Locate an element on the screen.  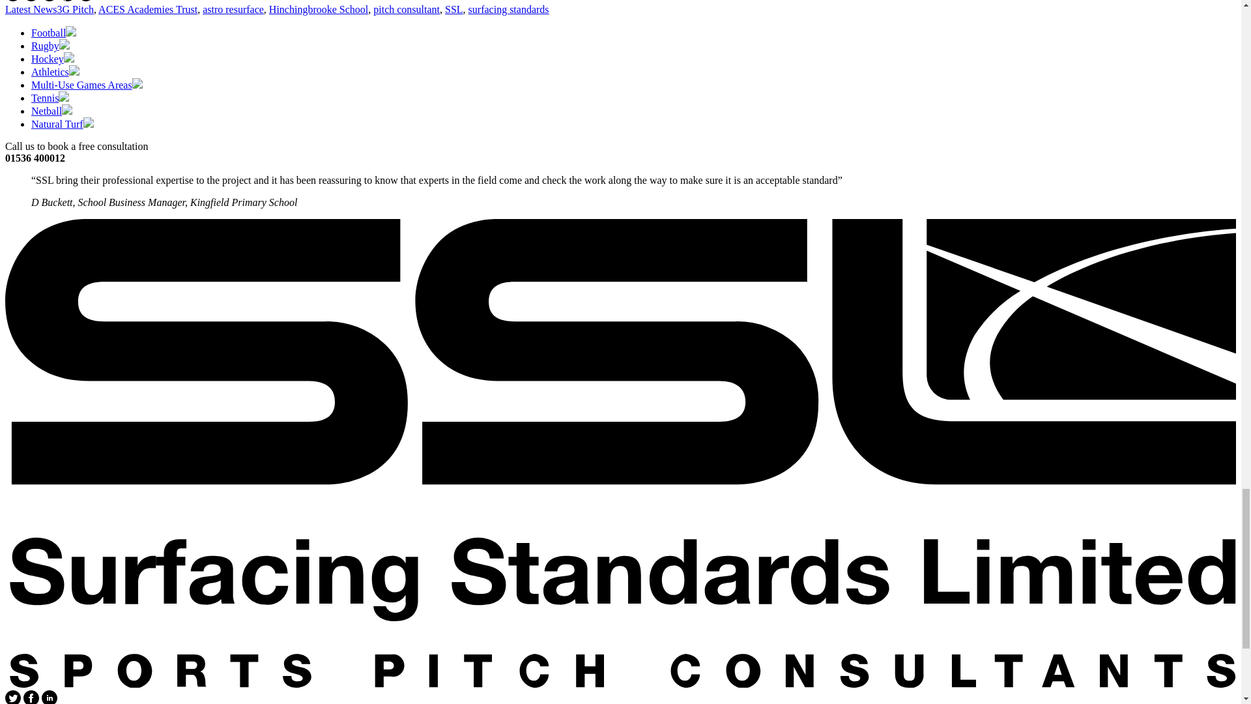
Latest News is located at coordinates (31, 9).